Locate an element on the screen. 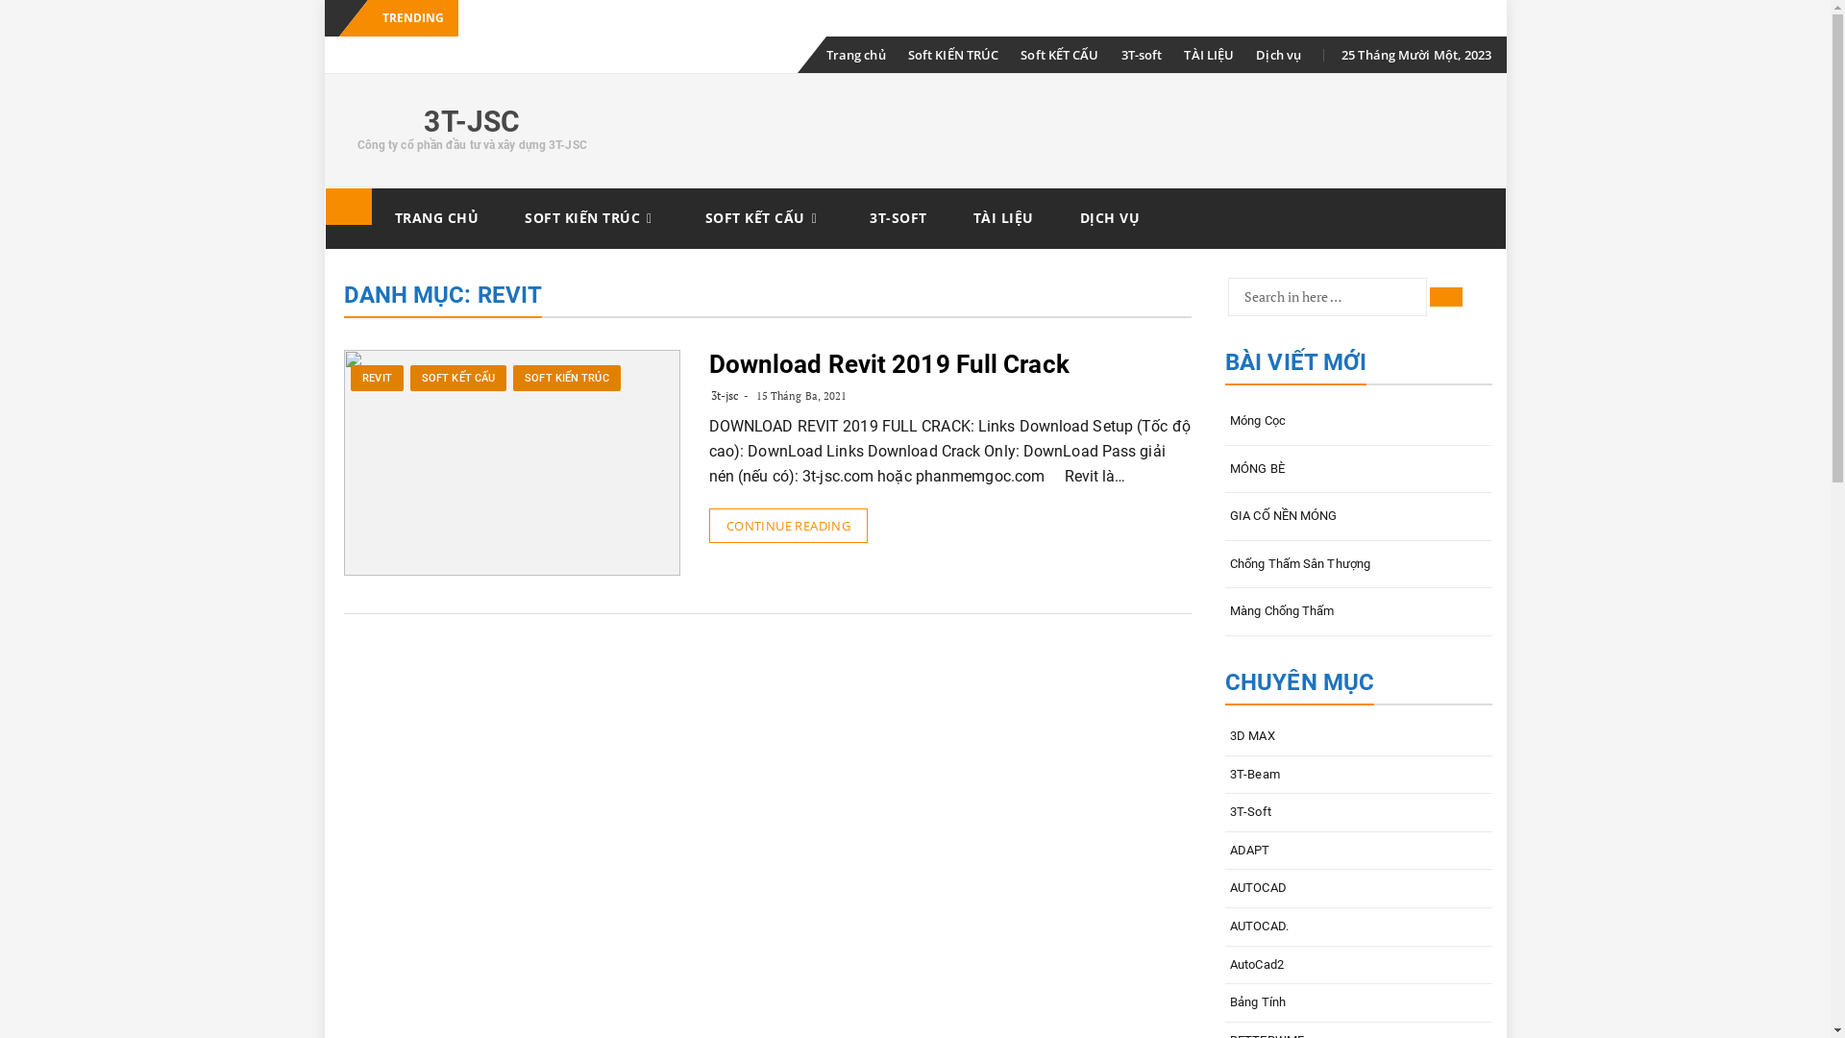  3T-SOFT is located at coordinates (898, 218).